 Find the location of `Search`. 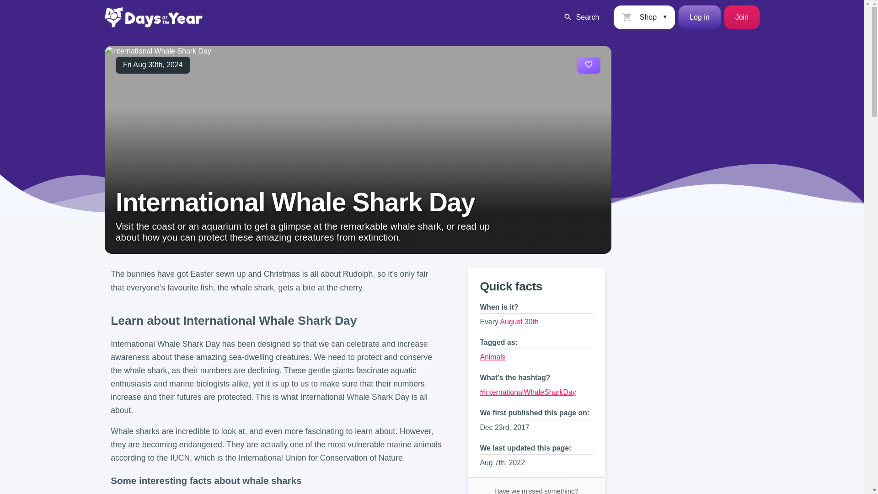

Search is located at coordinates (581, 17).